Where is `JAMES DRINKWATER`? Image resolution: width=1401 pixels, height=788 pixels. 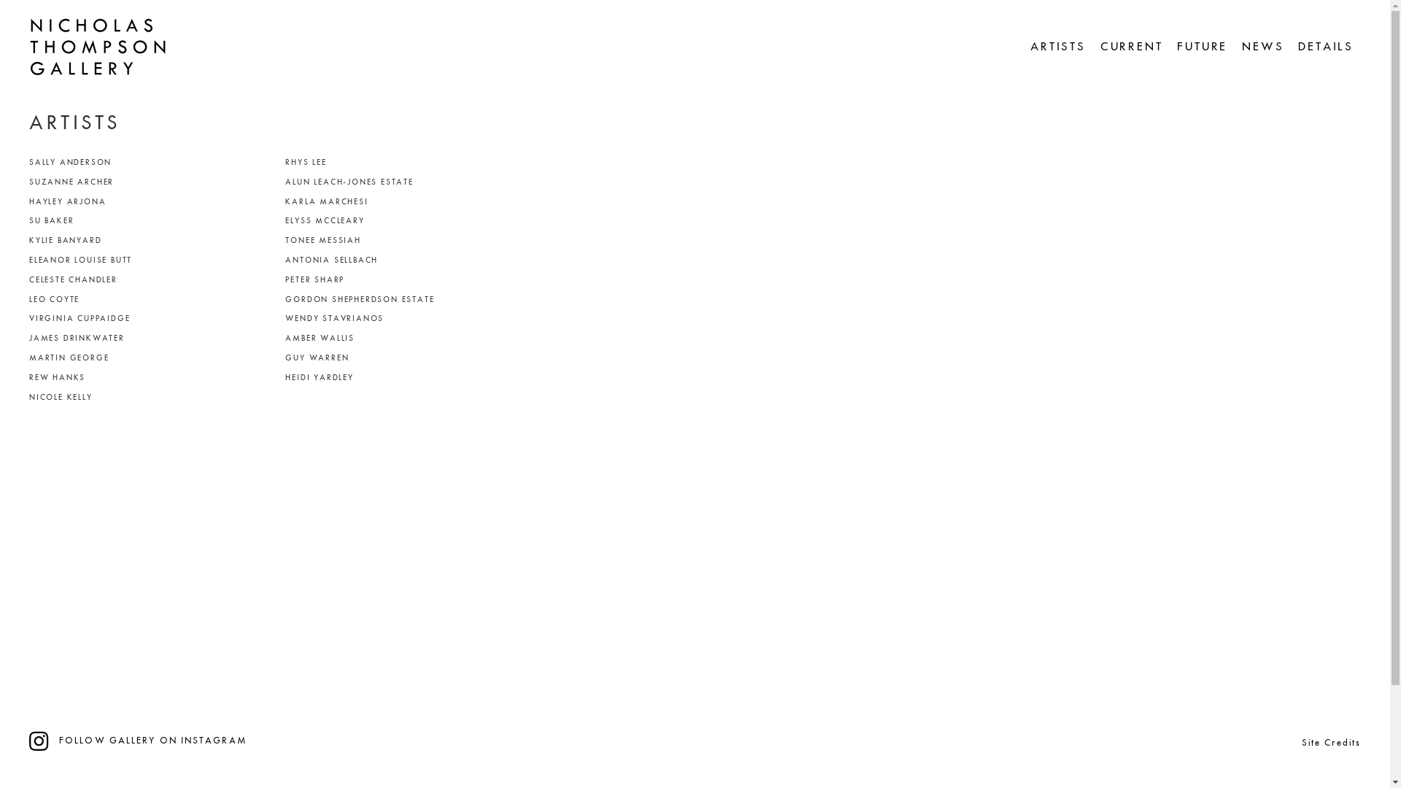
JAMES DRINKWATER is located at coordinates (152, 339).